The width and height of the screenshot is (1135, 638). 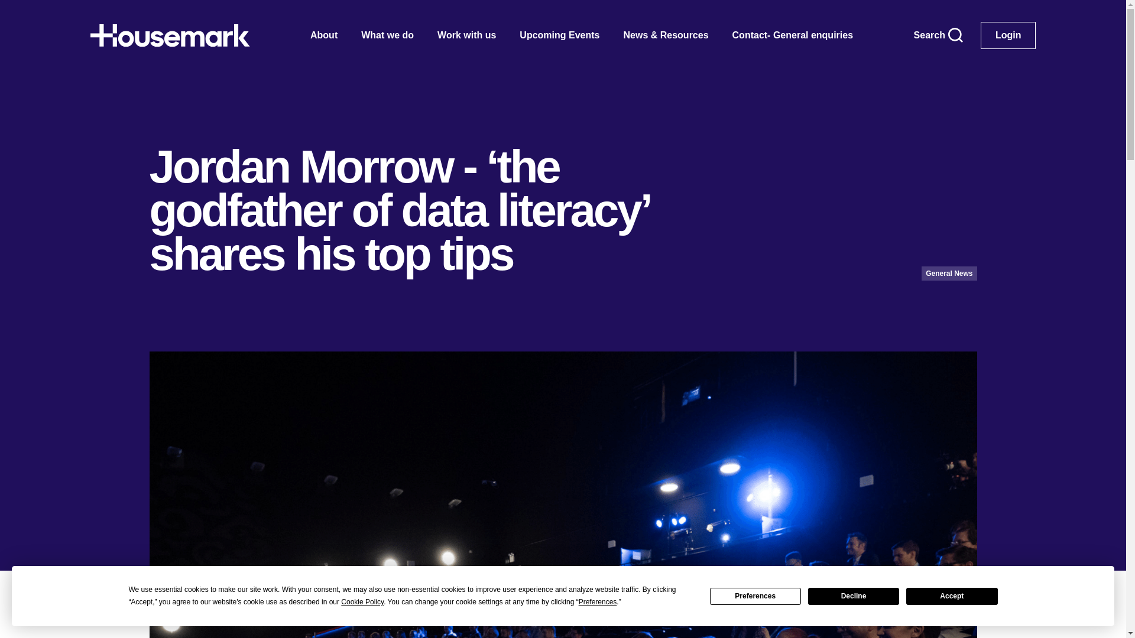 I want to click on Accept, so click(x=952, y=595).